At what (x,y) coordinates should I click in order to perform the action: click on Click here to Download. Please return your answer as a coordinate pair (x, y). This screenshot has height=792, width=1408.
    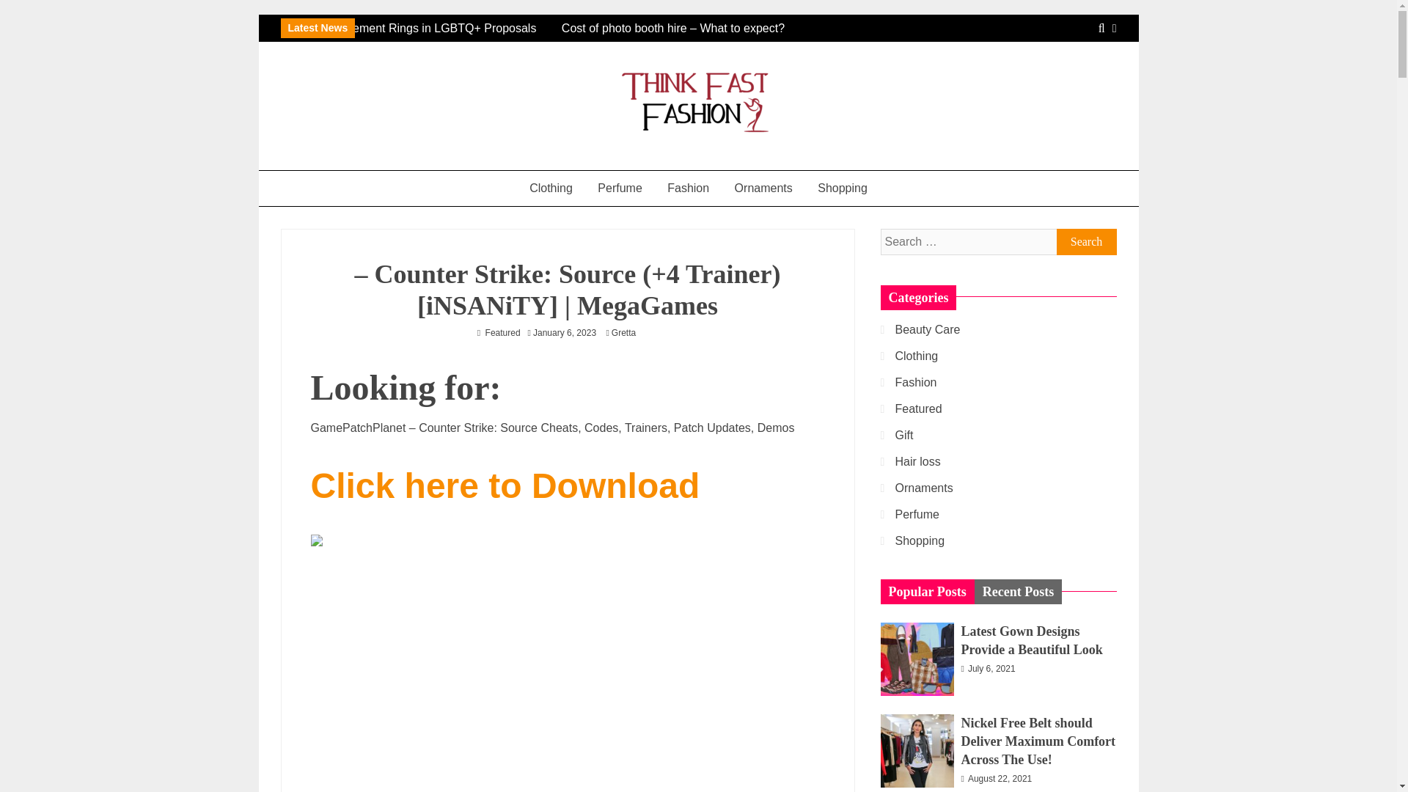
    Looking at the image, I should click on (505, 494).